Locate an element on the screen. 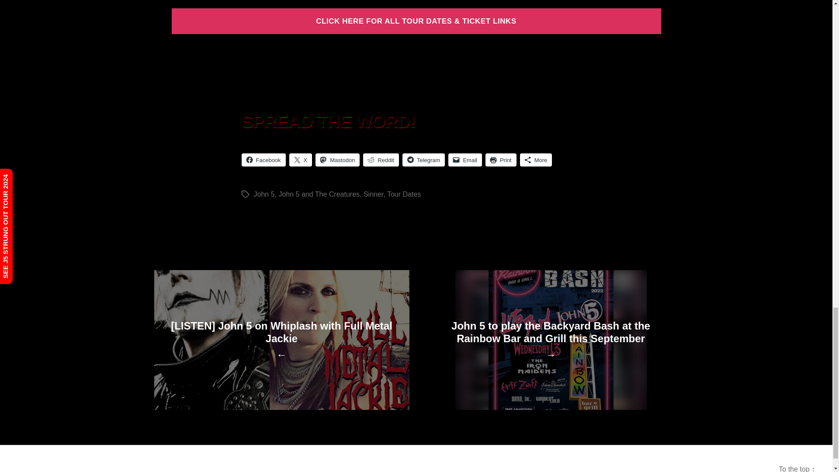 The width and height of the screenshot is (839, 472). Print is located at coordinates (501, 160).